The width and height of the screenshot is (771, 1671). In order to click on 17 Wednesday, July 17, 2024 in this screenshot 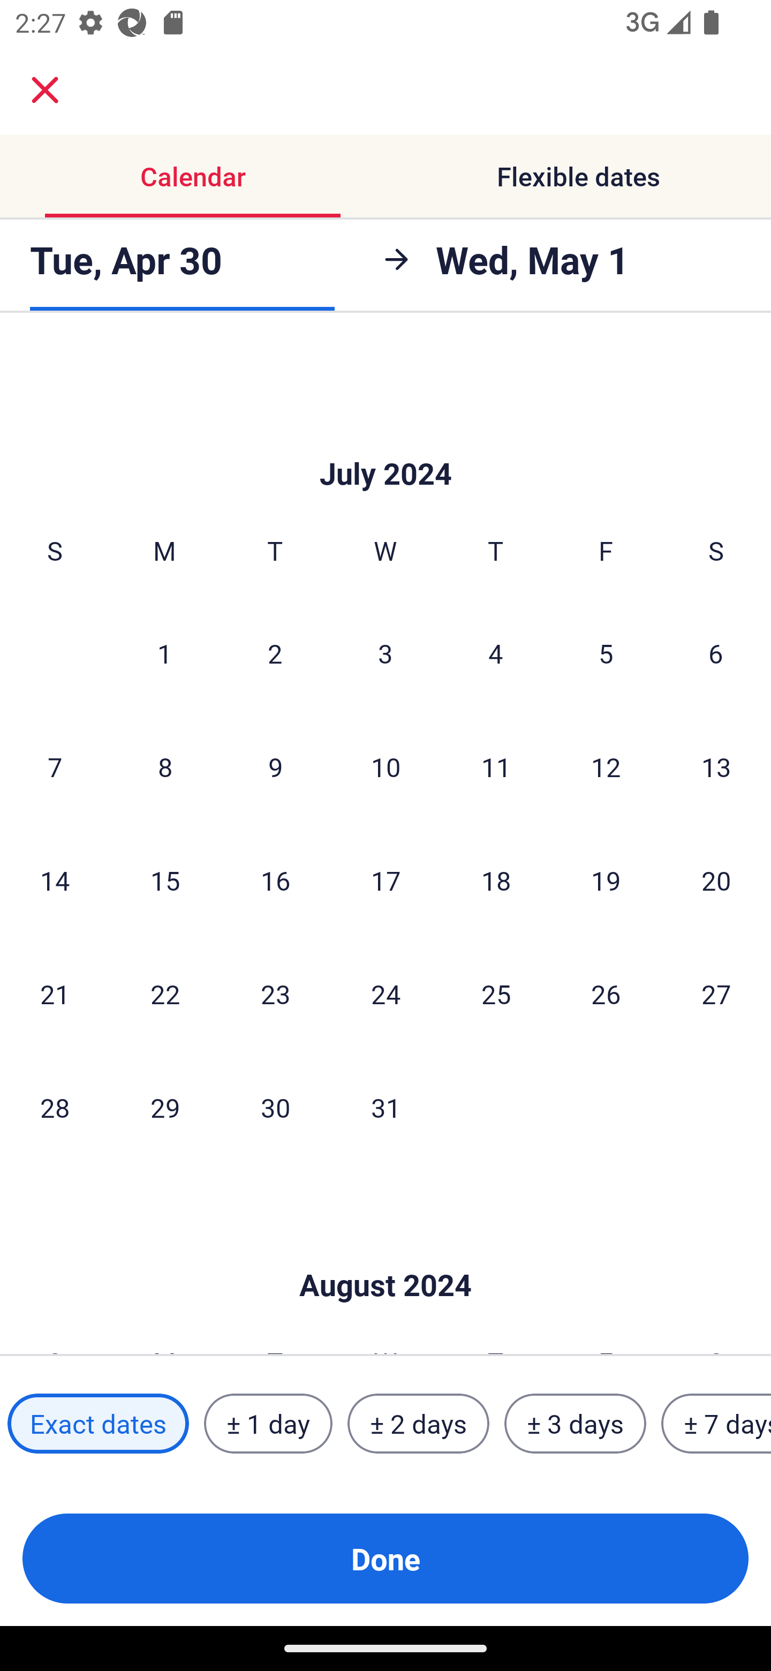, I will do `click(385, 880)`.